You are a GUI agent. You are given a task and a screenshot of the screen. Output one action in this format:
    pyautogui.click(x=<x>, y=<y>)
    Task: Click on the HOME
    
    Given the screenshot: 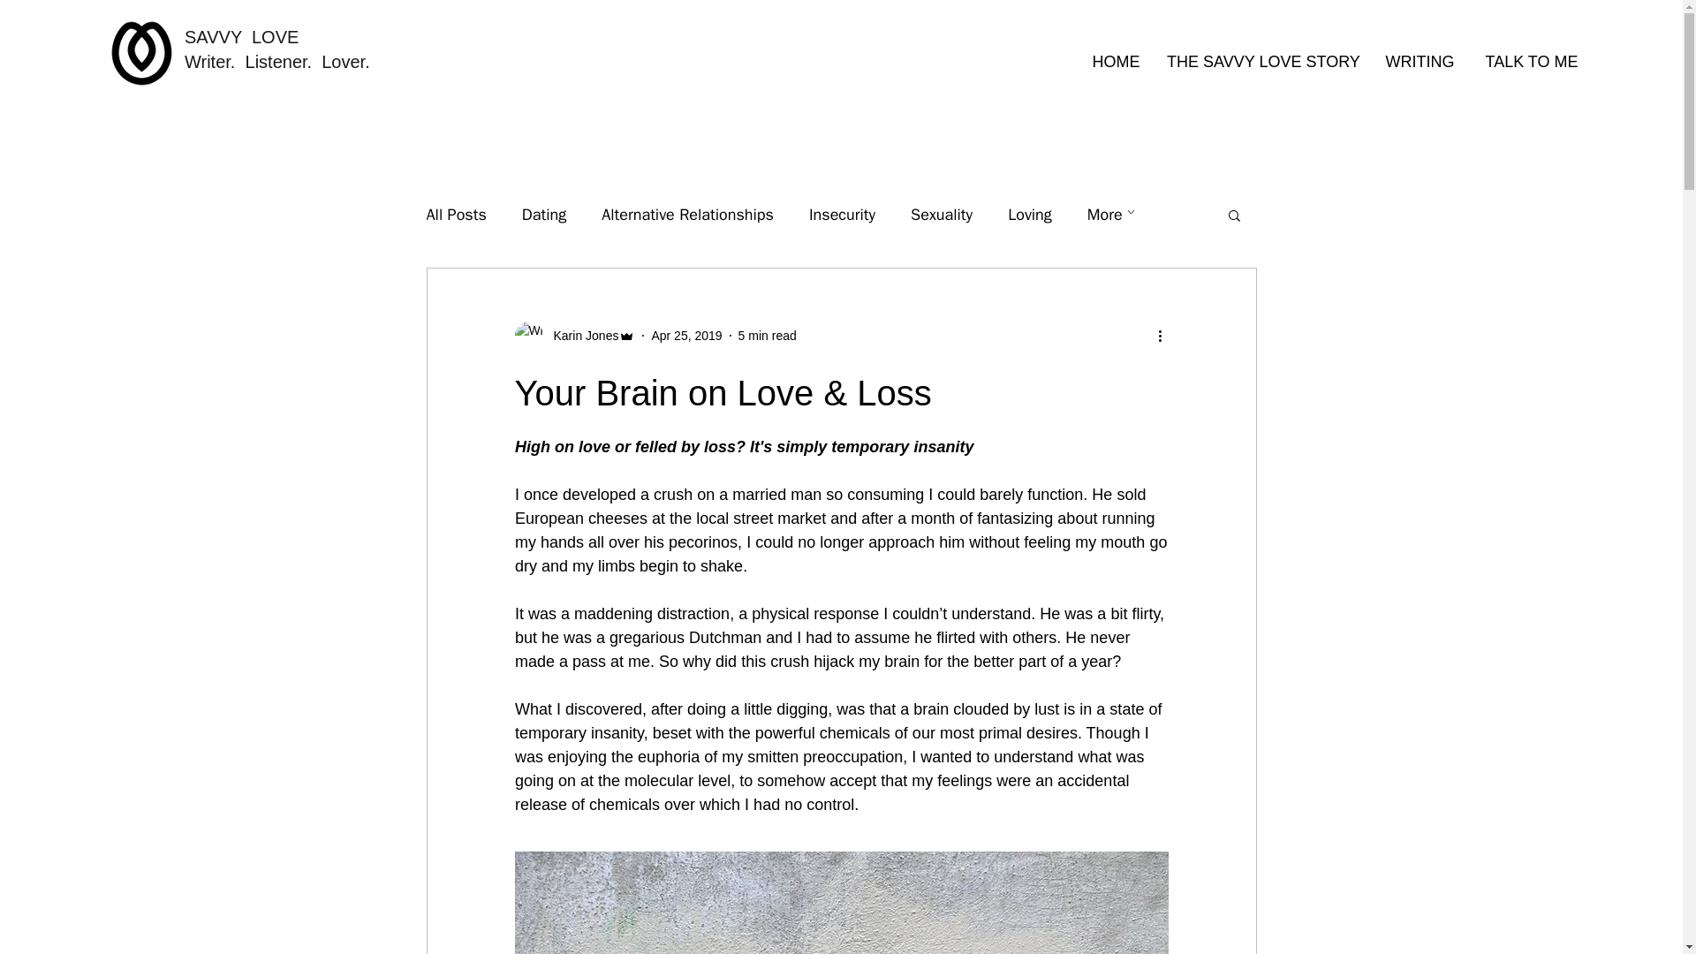 What is the action you would take?
    pyautogui.click(x=1116, y=62)
    